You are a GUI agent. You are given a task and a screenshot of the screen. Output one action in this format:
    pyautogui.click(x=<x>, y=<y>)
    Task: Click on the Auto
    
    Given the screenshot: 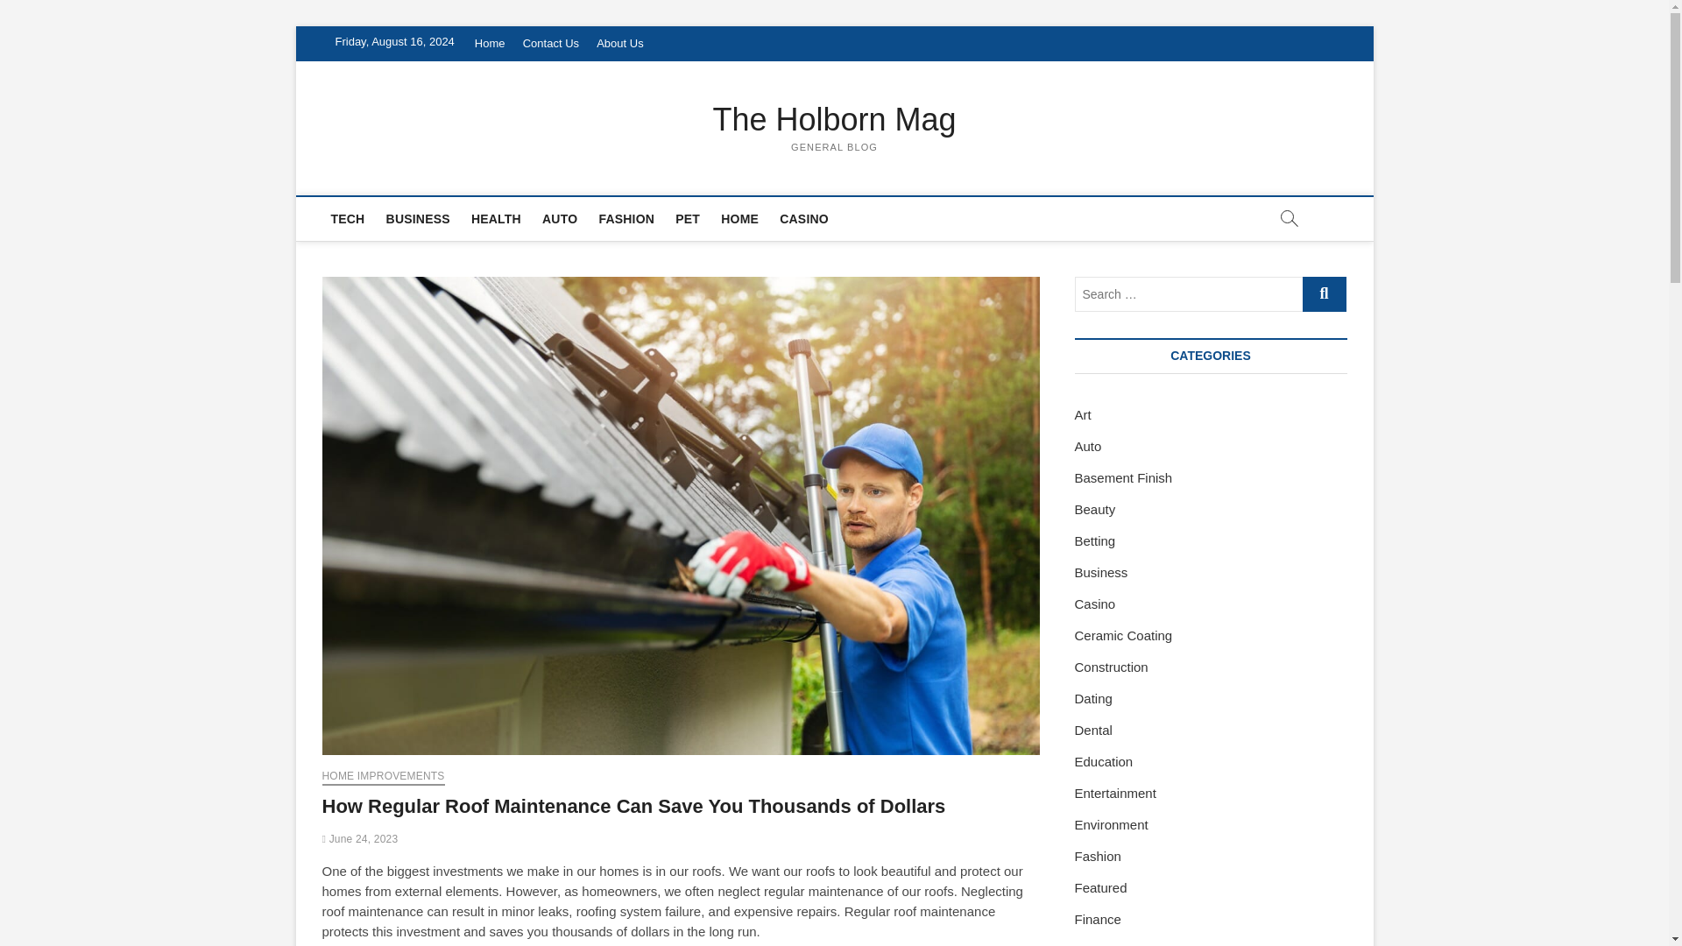 What is the action you would take?
    pyautogui.click(x=1088, y=447)
    